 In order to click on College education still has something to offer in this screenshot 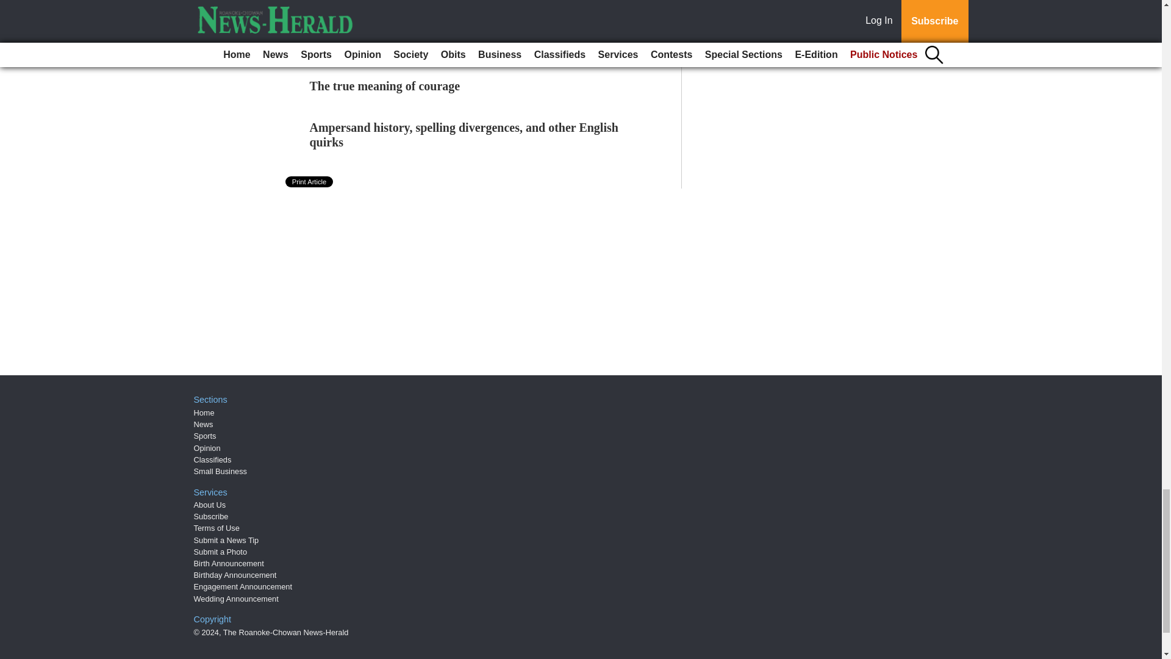, I will do `click(426, 44)`.